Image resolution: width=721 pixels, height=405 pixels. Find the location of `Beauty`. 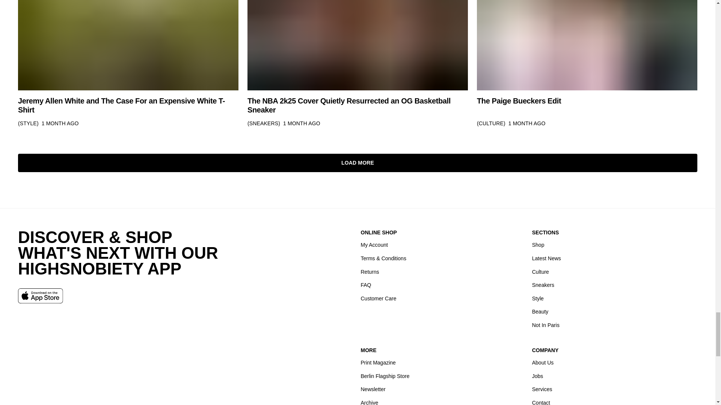

Beauty is located at coordinates (540, 312).